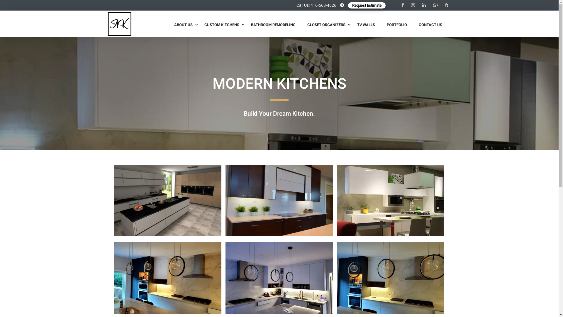  I want to click on Subscribe, so click(408, 272).